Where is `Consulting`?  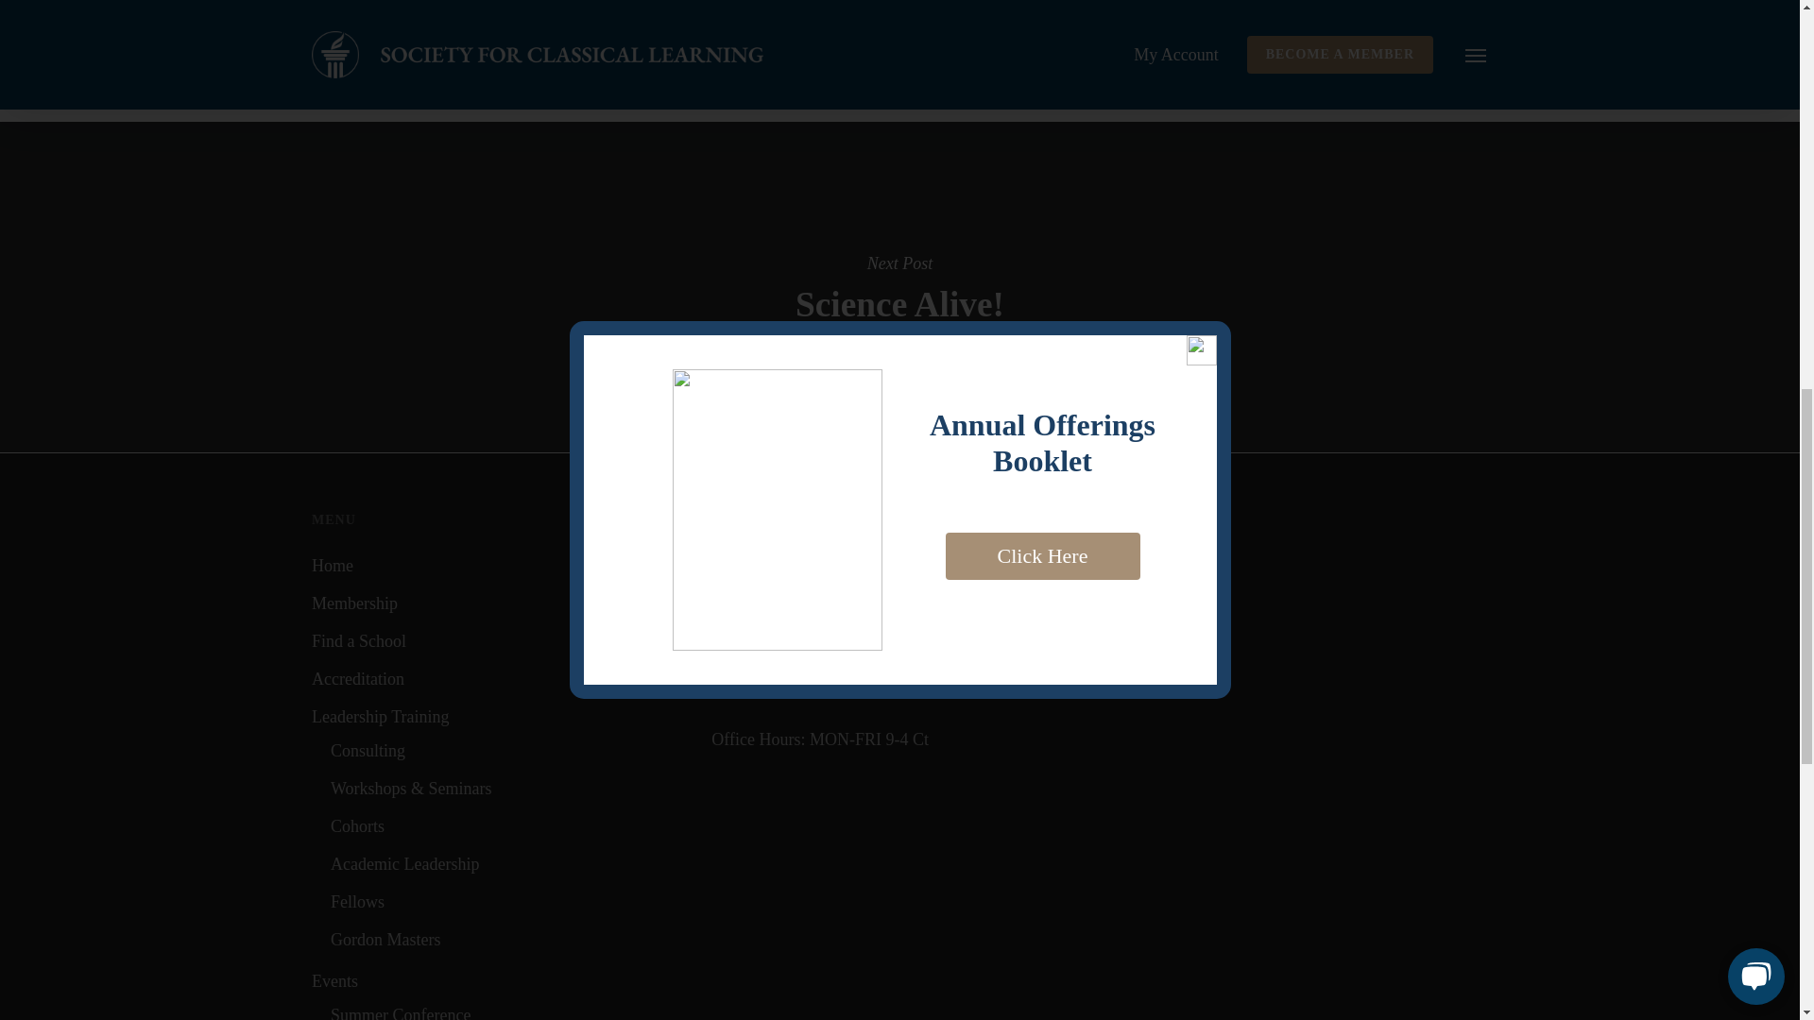 Consulting is located at coordinates (852, 15).